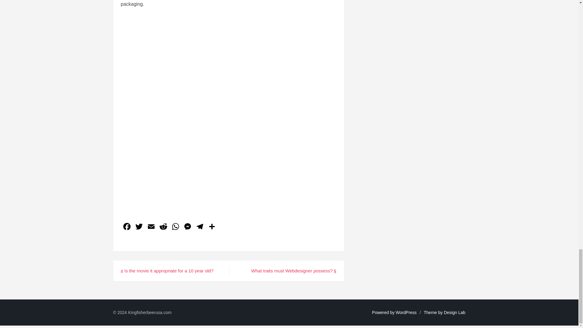 This screenshot has height=328, width=583. What do you see at coordinates (187, 227) in the screenshot?
I see `Messenger` at bounding box center [187, 227].